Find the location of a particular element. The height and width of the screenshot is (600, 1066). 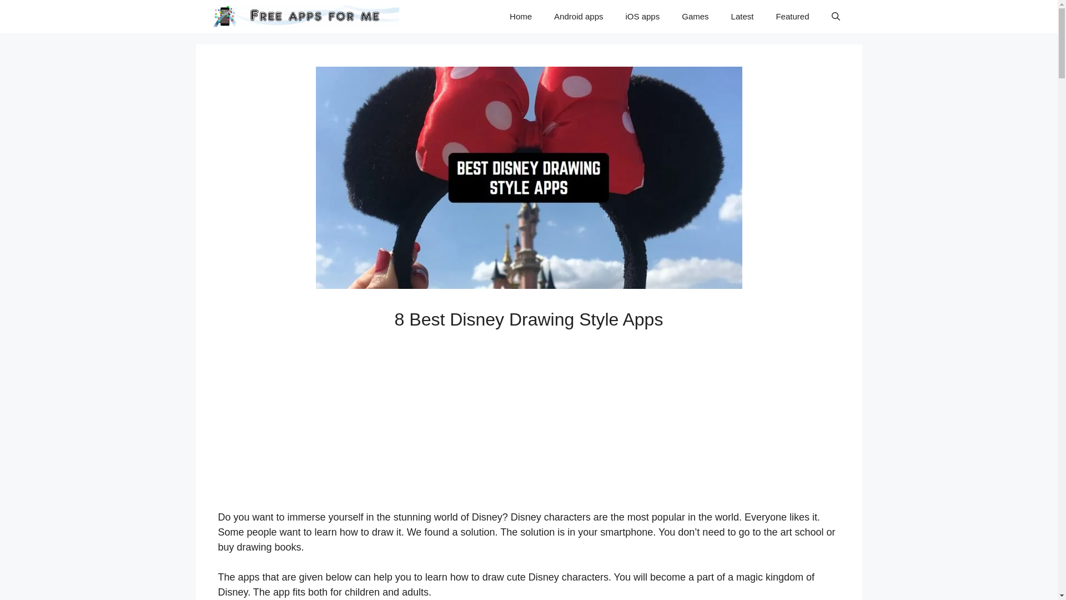

Home is located at coordinates (521, 17).